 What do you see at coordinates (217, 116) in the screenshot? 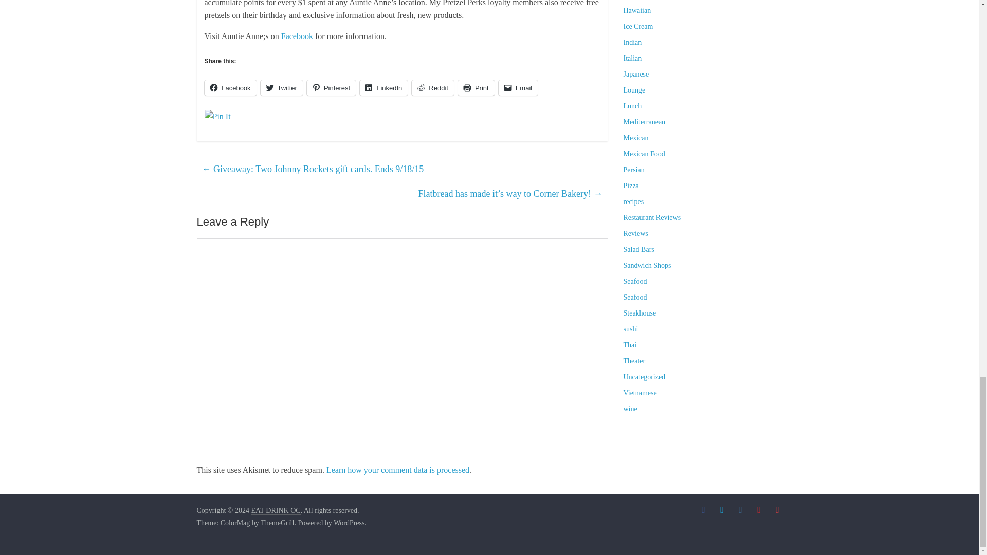
I see `Pin It` at bounding box center [217, 116].